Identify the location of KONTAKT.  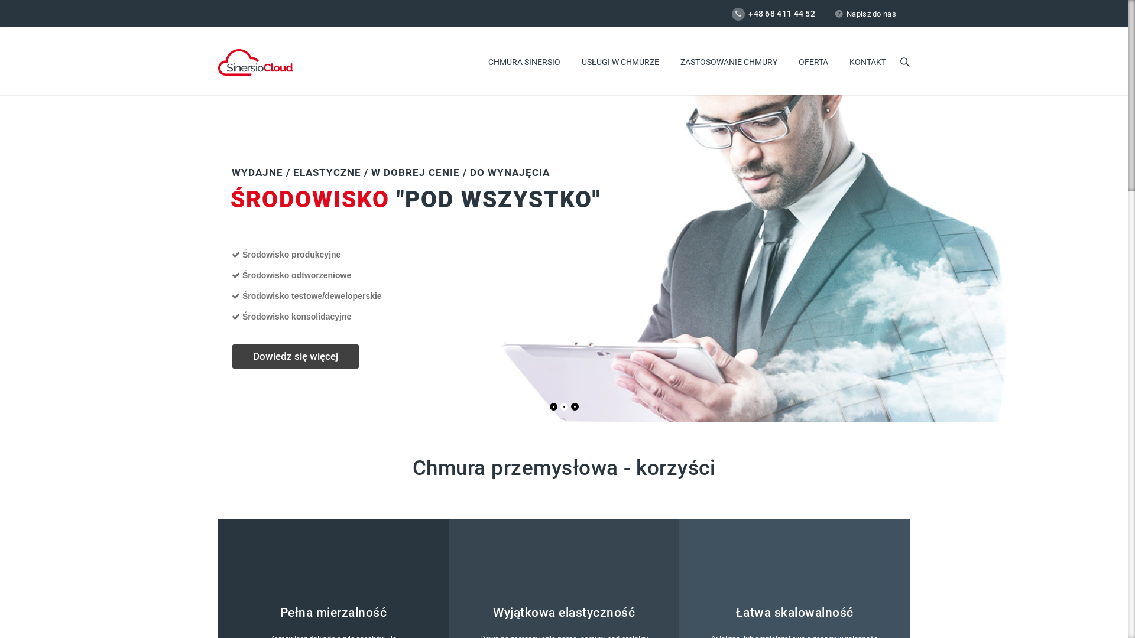
(868, 63).